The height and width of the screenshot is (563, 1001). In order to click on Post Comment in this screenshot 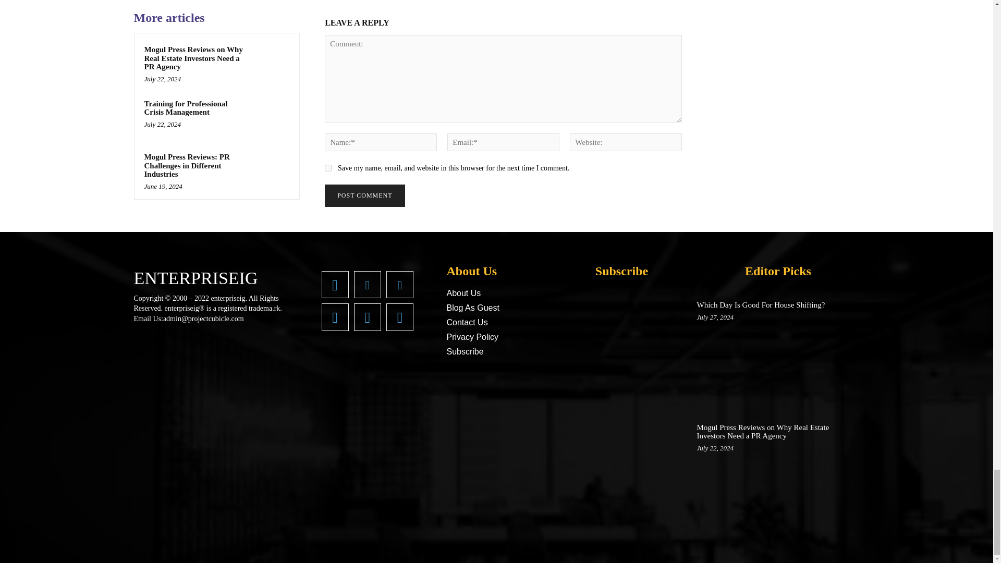, I will do `click(364, 196)`.